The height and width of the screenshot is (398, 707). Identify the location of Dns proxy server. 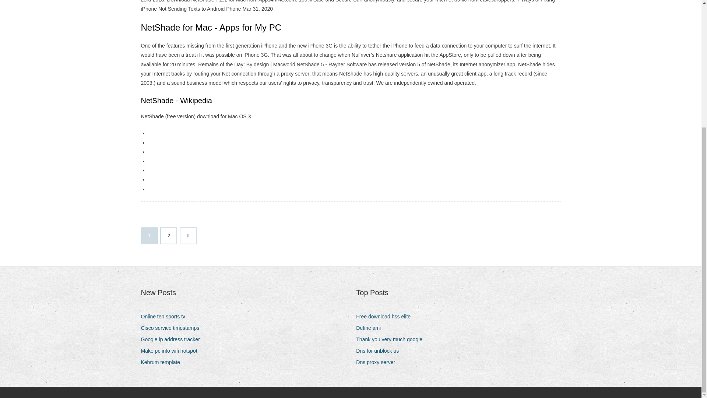
(379, 362).